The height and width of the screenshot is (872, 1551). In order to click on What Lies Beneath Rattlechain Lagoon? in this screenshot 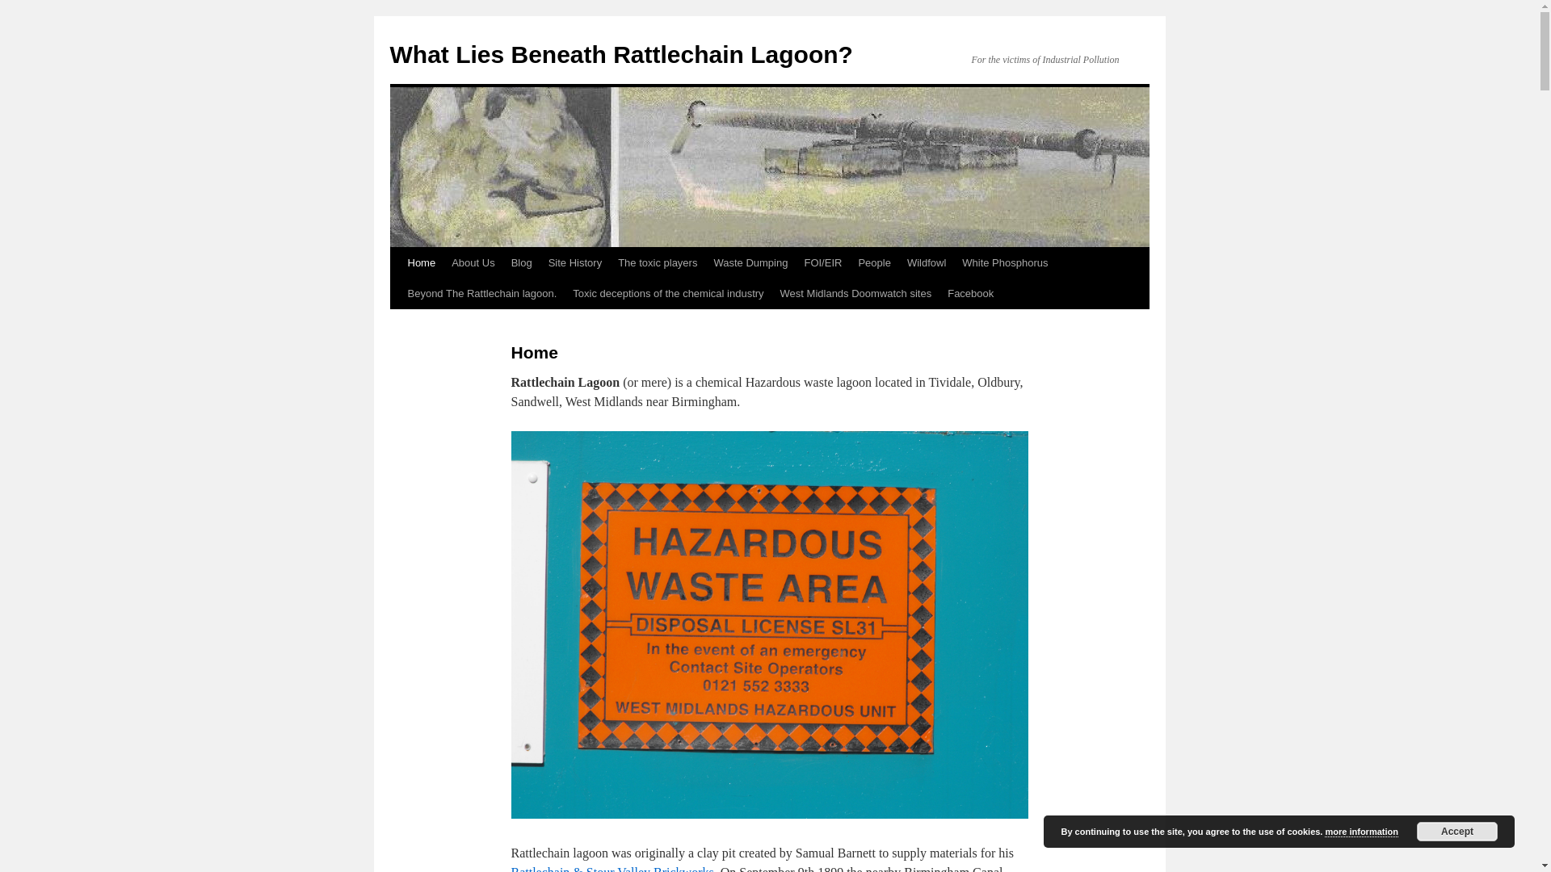, I will do `click(620, 54)`.